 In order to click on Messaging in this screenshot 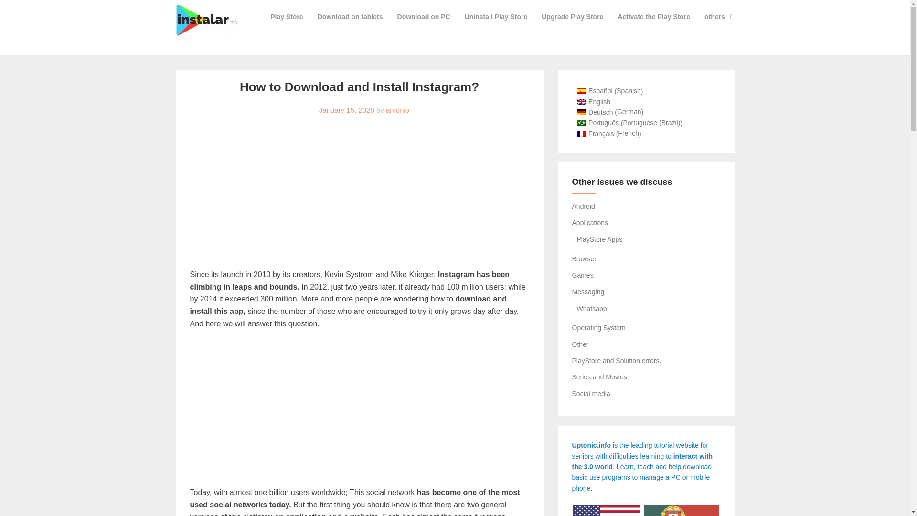, I will do `click(588, 291)`.